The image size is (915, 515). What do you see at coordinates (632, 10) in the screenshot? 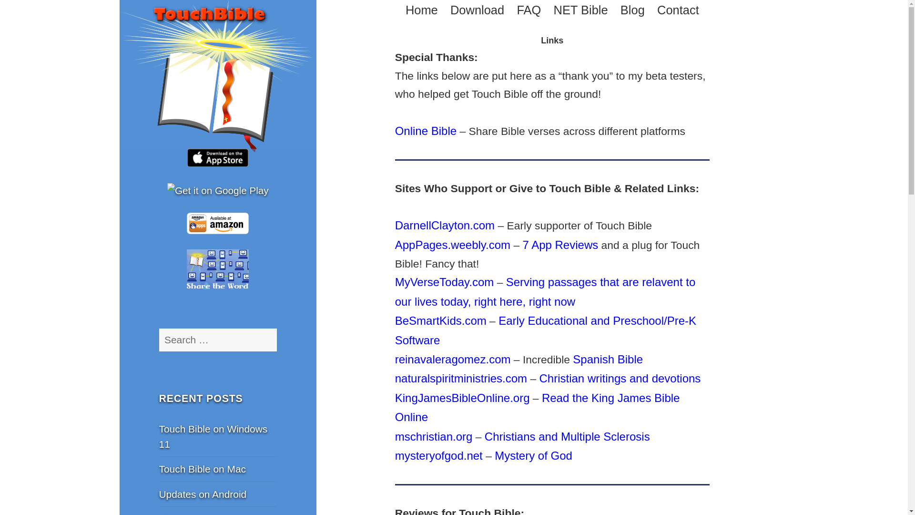
I see `Blog` at bounding box center [632, 10].